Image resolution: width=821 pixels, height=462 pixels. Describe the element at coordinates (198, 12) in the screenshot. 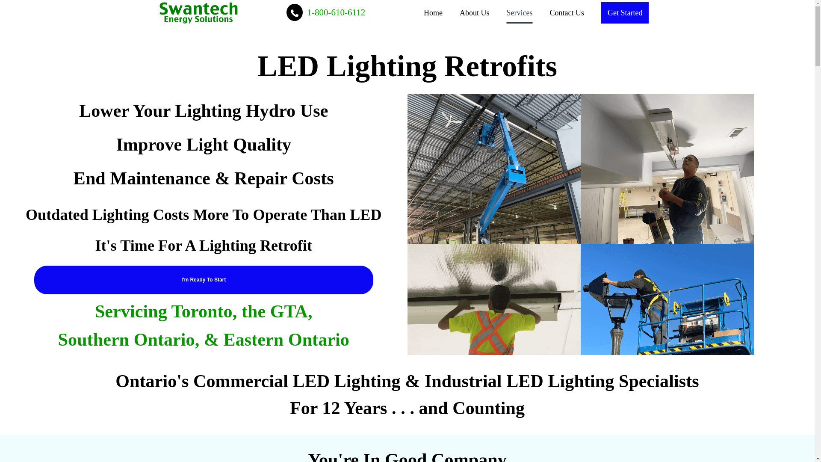

I see `Swantech Energy Solutions` at that location.